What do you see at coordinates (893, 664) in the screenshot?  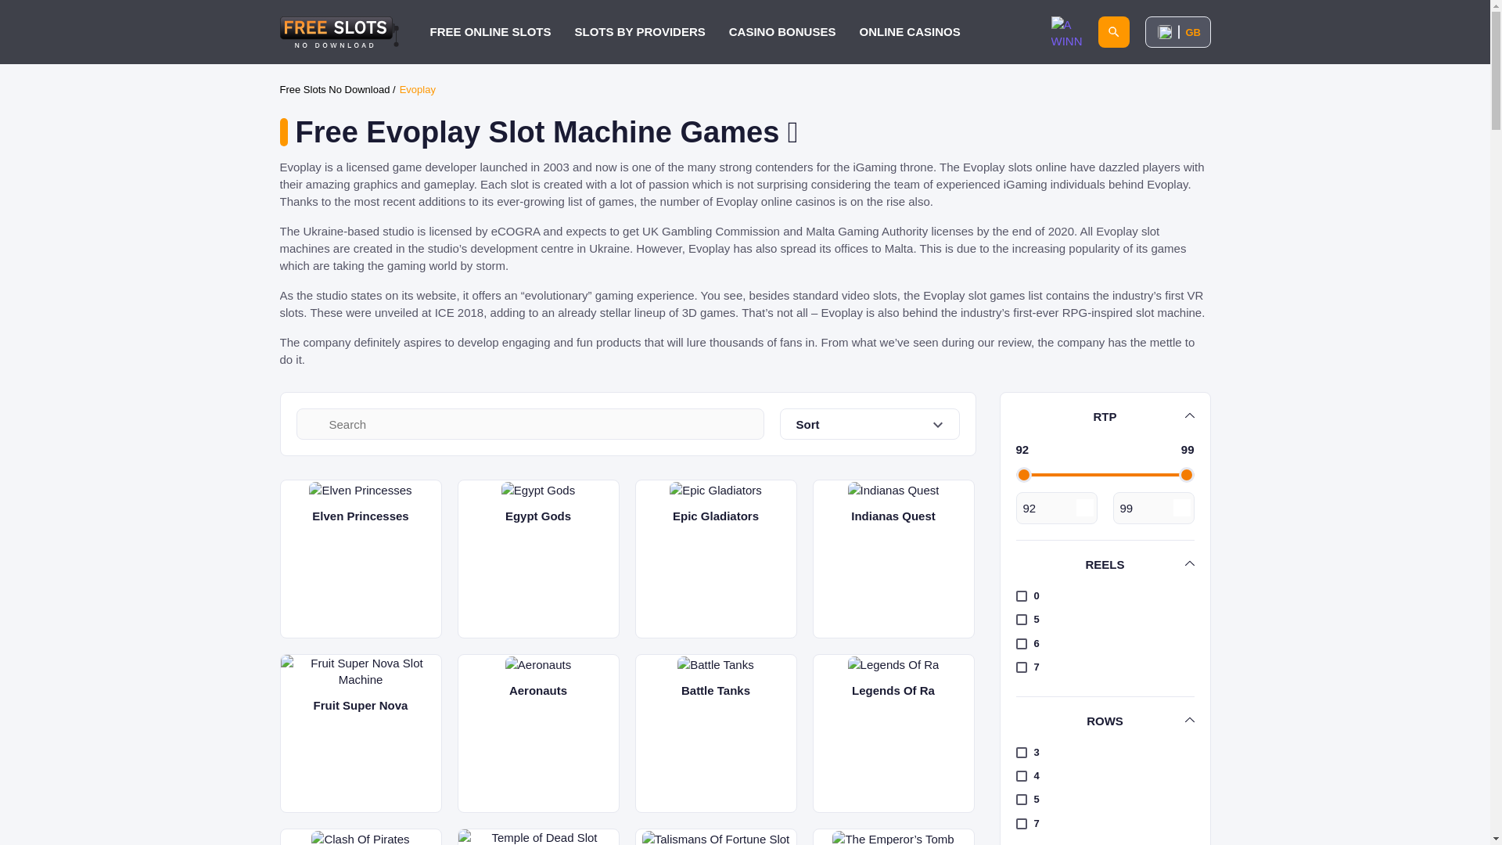 I see `Legends Of Ra` at bounding box center [893, 664].